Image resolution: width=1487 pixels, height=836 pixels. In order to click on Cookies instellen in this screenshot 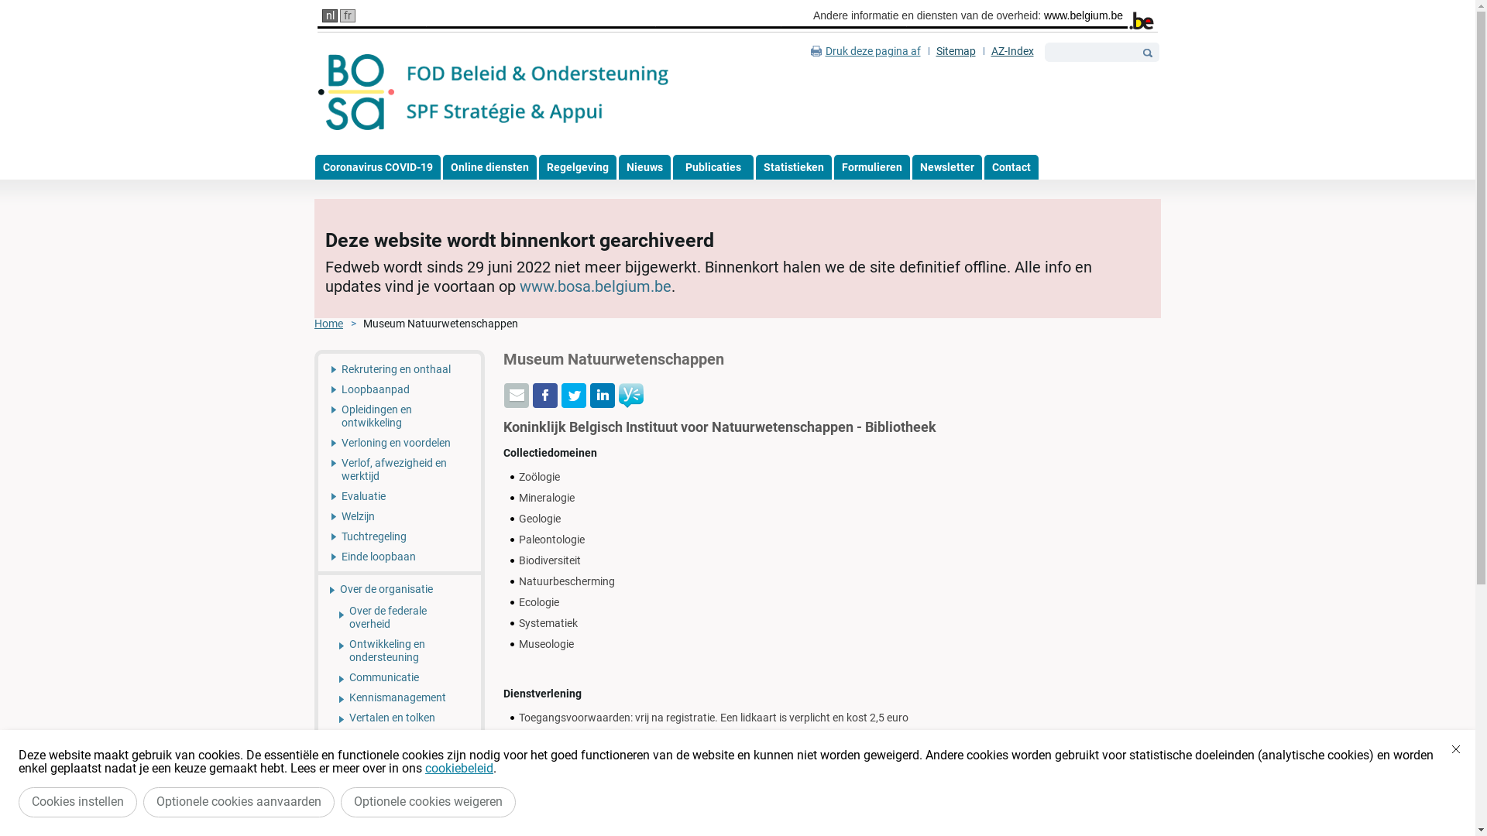, I will do `click(77, 802)`.